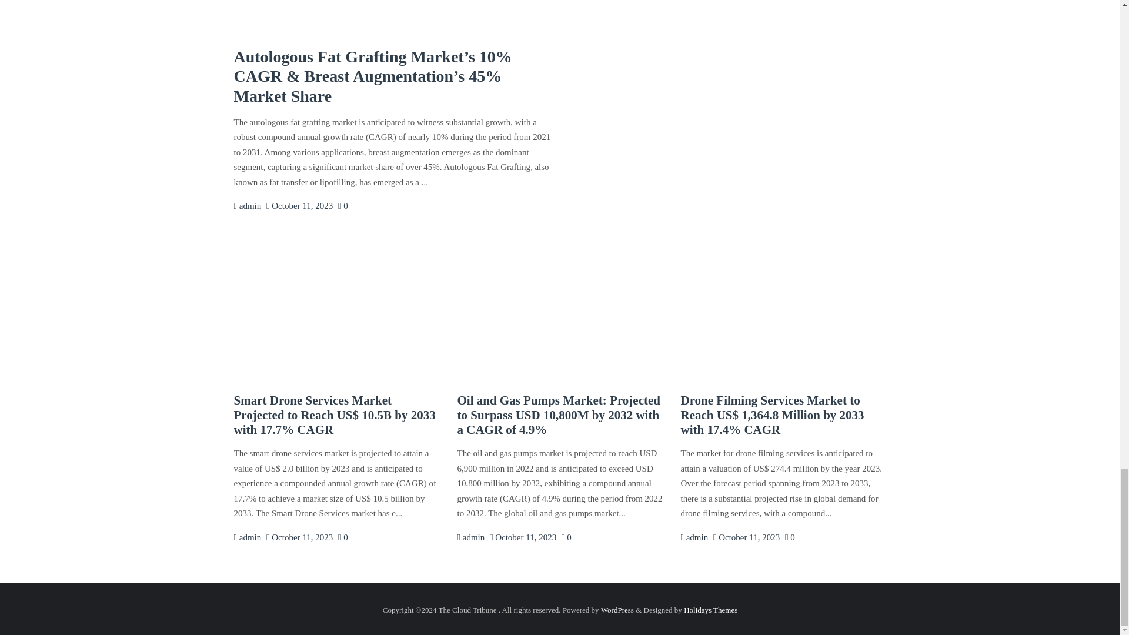  What do you see at coordinates (747, 537) in the screenshot?
I see `October 11, 2023` at bounding box center [747, 537].